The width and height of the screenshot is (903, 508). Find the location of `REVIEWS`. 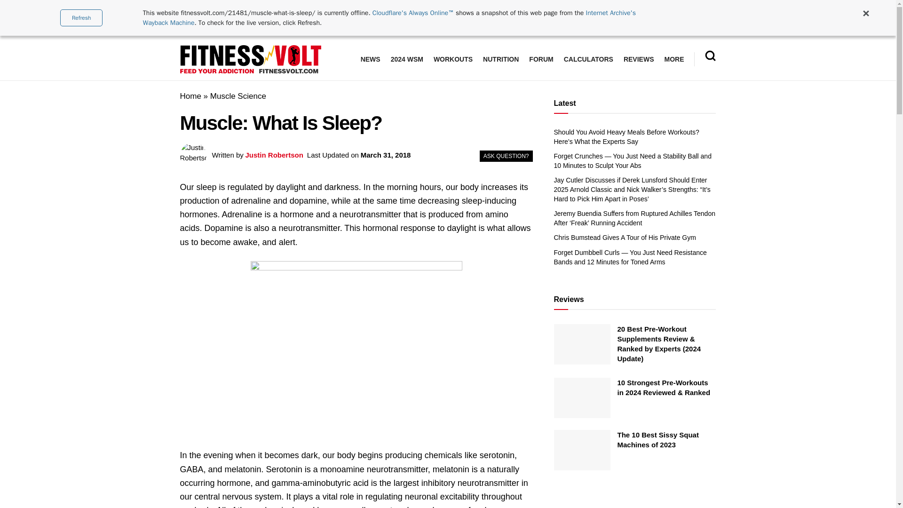

REVIEWS is located at coordinates (639, 59).